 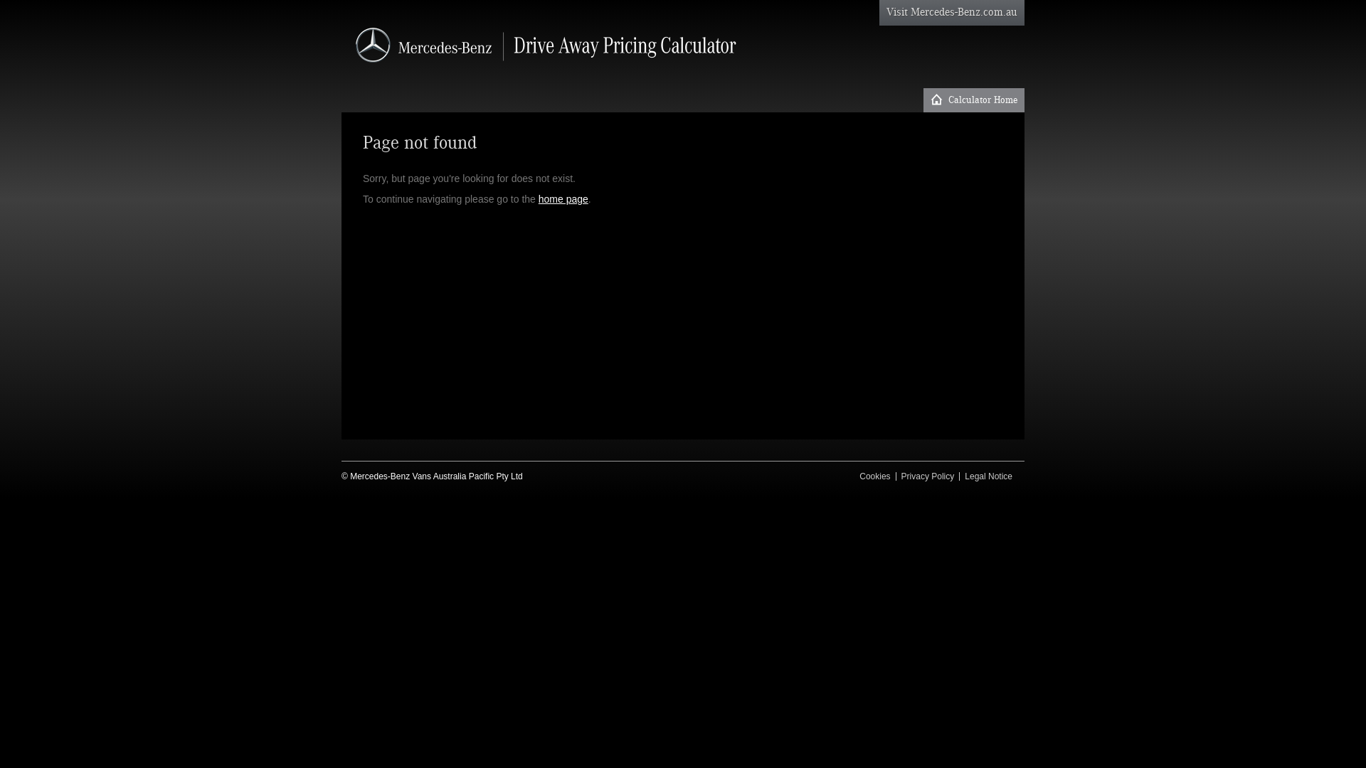 I want to click on home page, so click(x=563, y=199).